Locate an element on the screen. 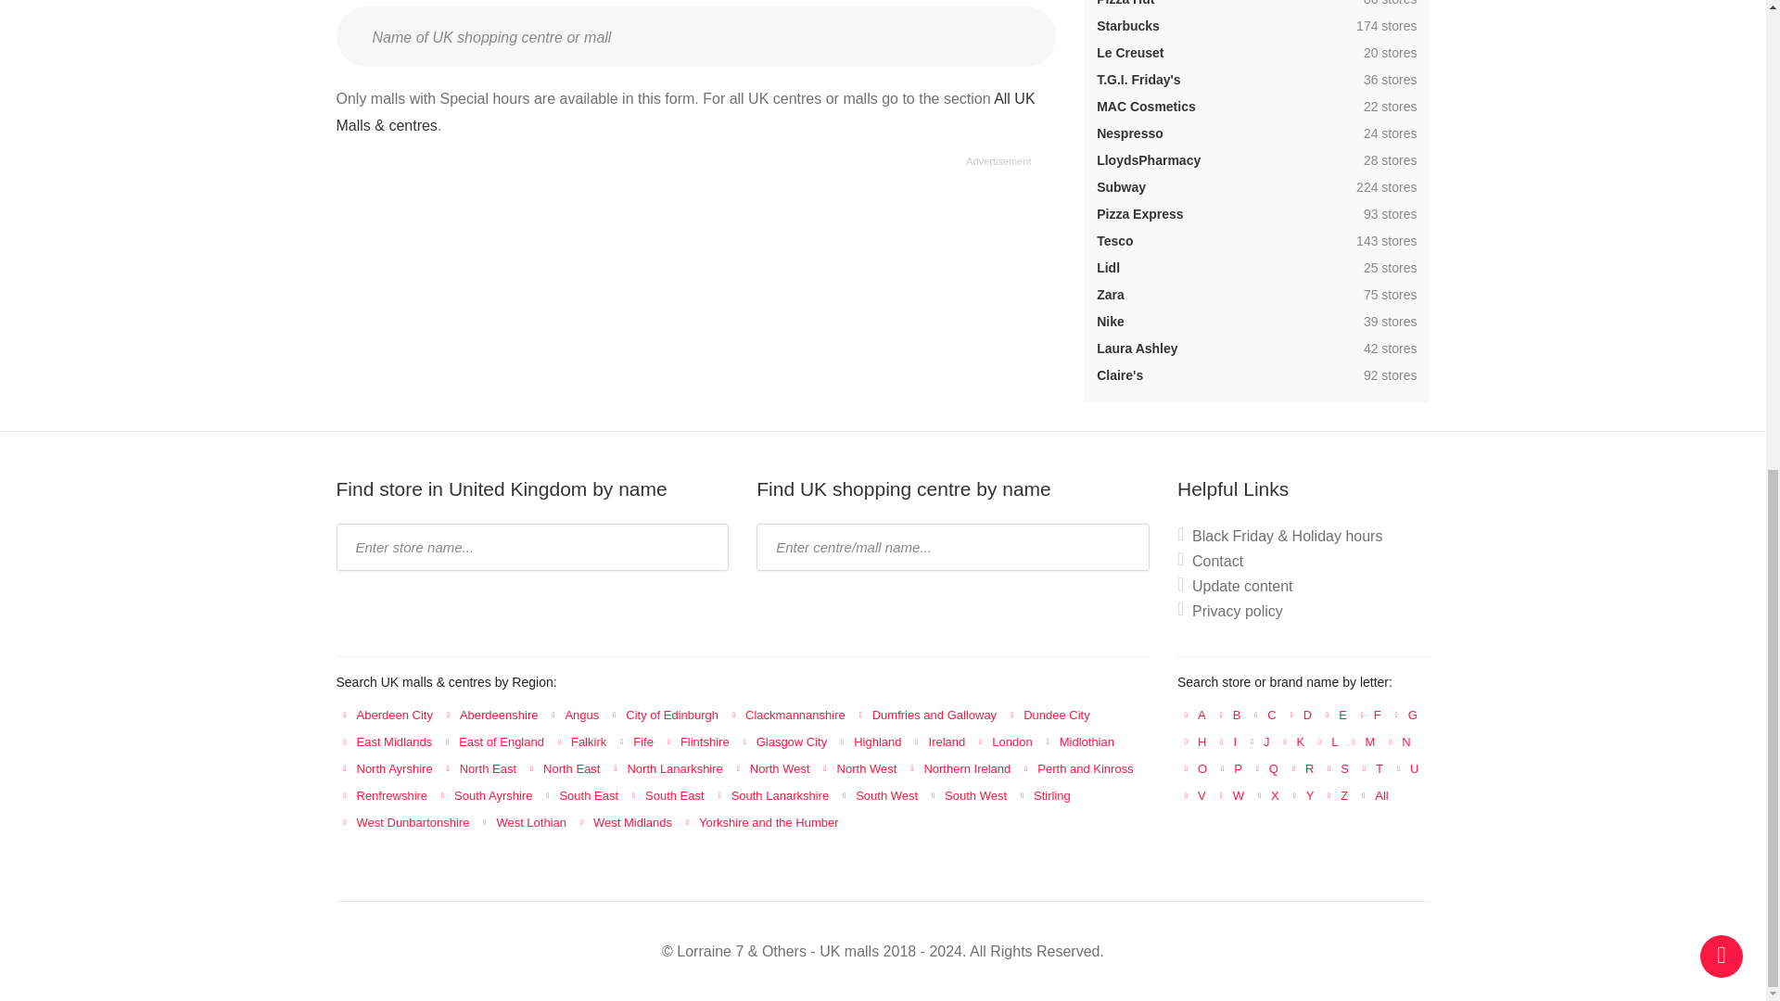 This screenshot has width=1780, height=1001. Lidl is located at coordinates (1107, 267).